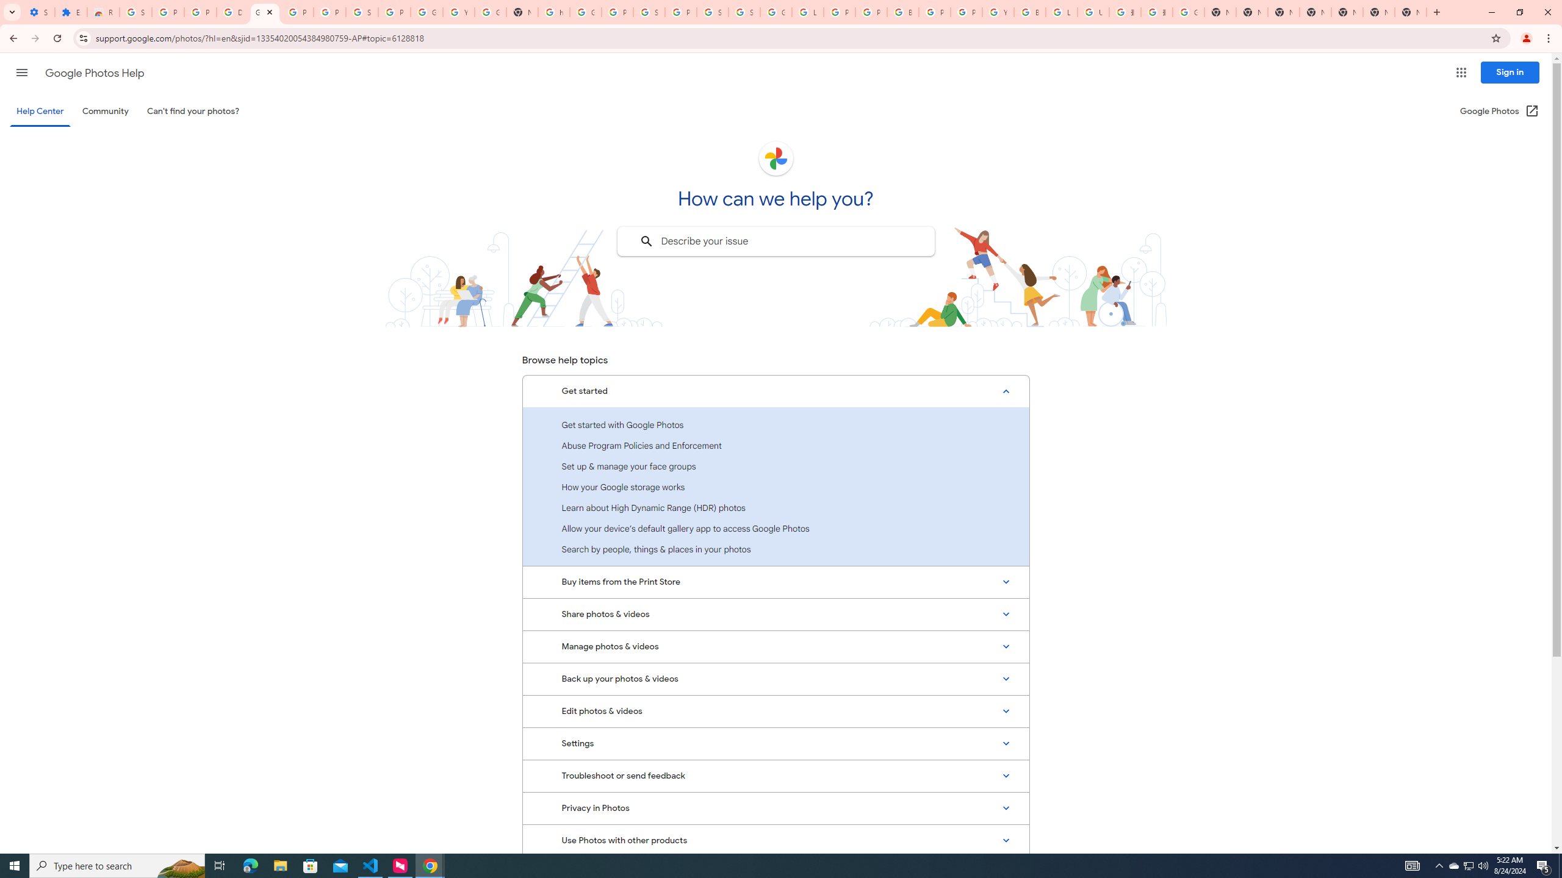 The image size is (1562, 878). Describe the element at coordinates (40, 111) in the screenshot. I see `Help Center` at that location.